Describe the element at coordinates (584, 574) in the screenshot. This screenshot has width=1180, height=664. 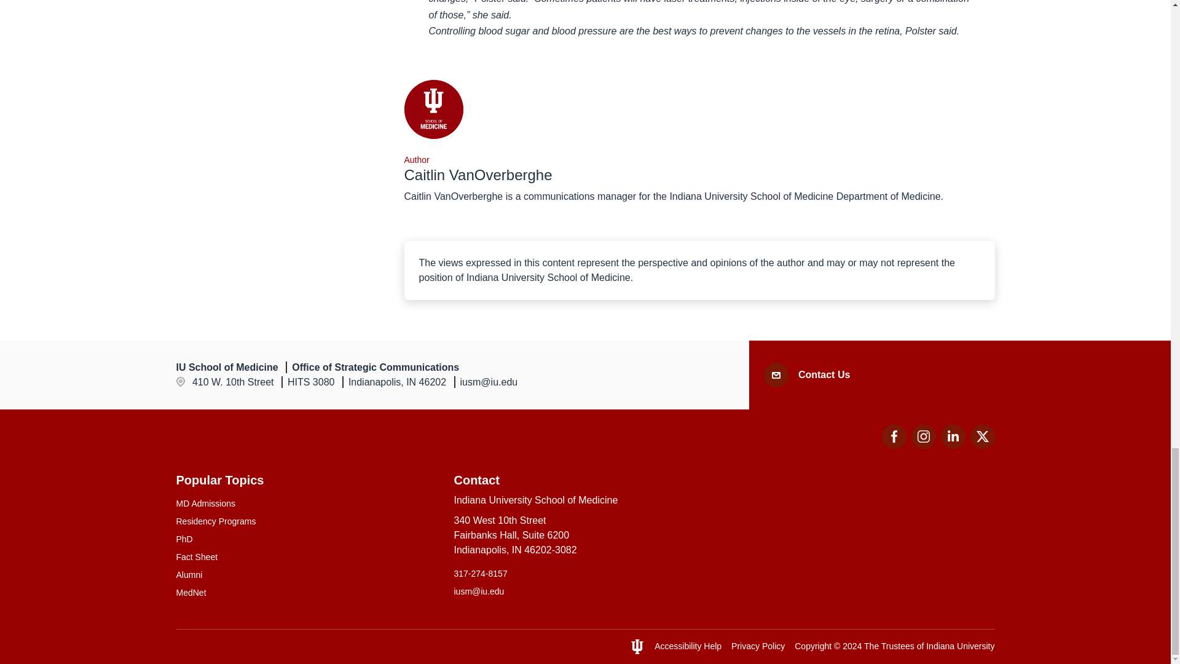
I see `317-274-8157` at that location.